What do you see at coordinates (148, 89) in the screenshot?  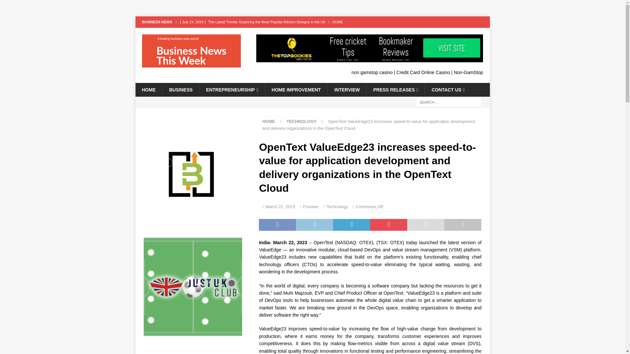 I see `HOME` at bounding box center [148, 89].